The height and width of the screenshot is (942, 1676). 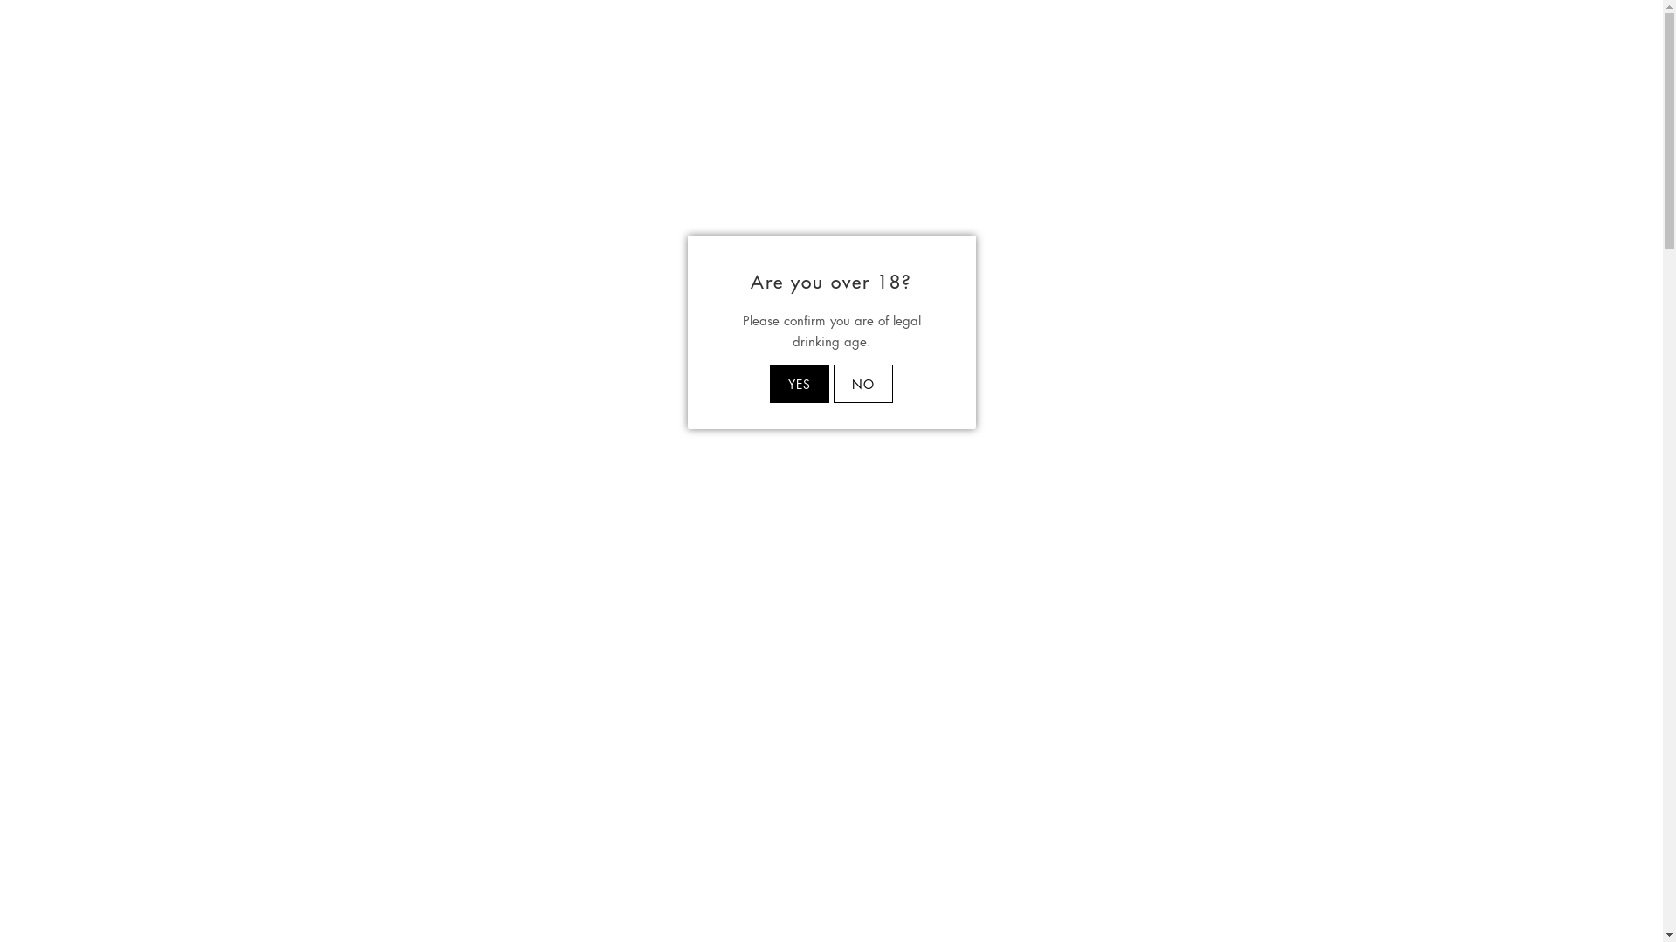 I want to click on BOOK RESTAURANT, so click(x=304, y=17).